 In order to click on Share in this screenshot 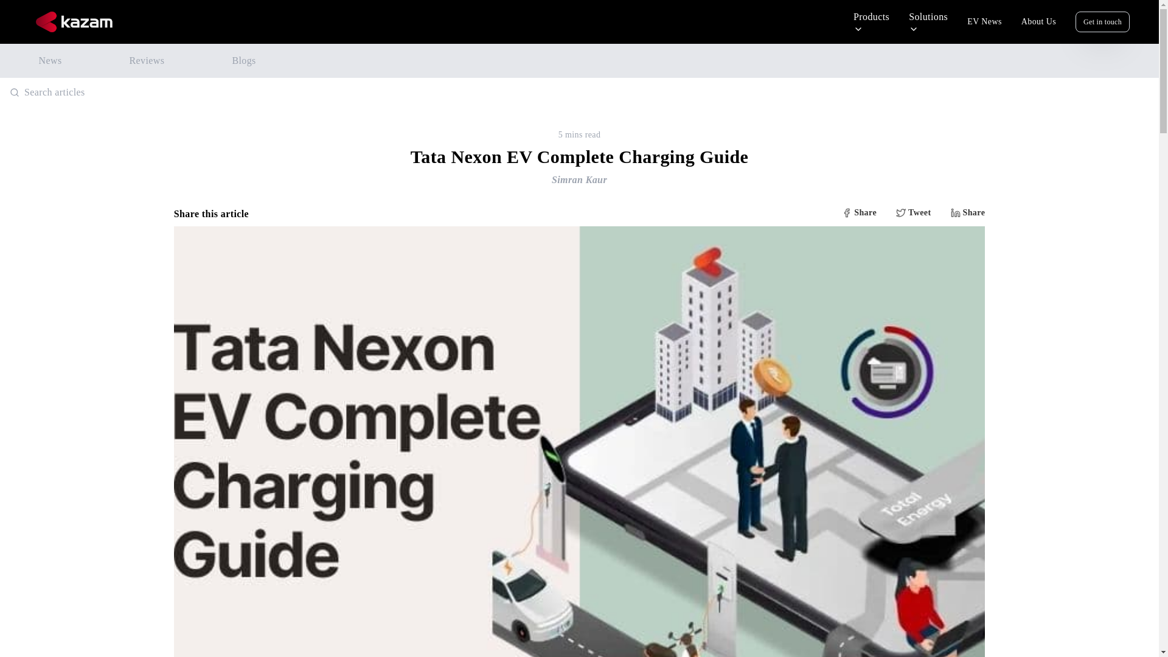, I will do `click(859, 214)`.